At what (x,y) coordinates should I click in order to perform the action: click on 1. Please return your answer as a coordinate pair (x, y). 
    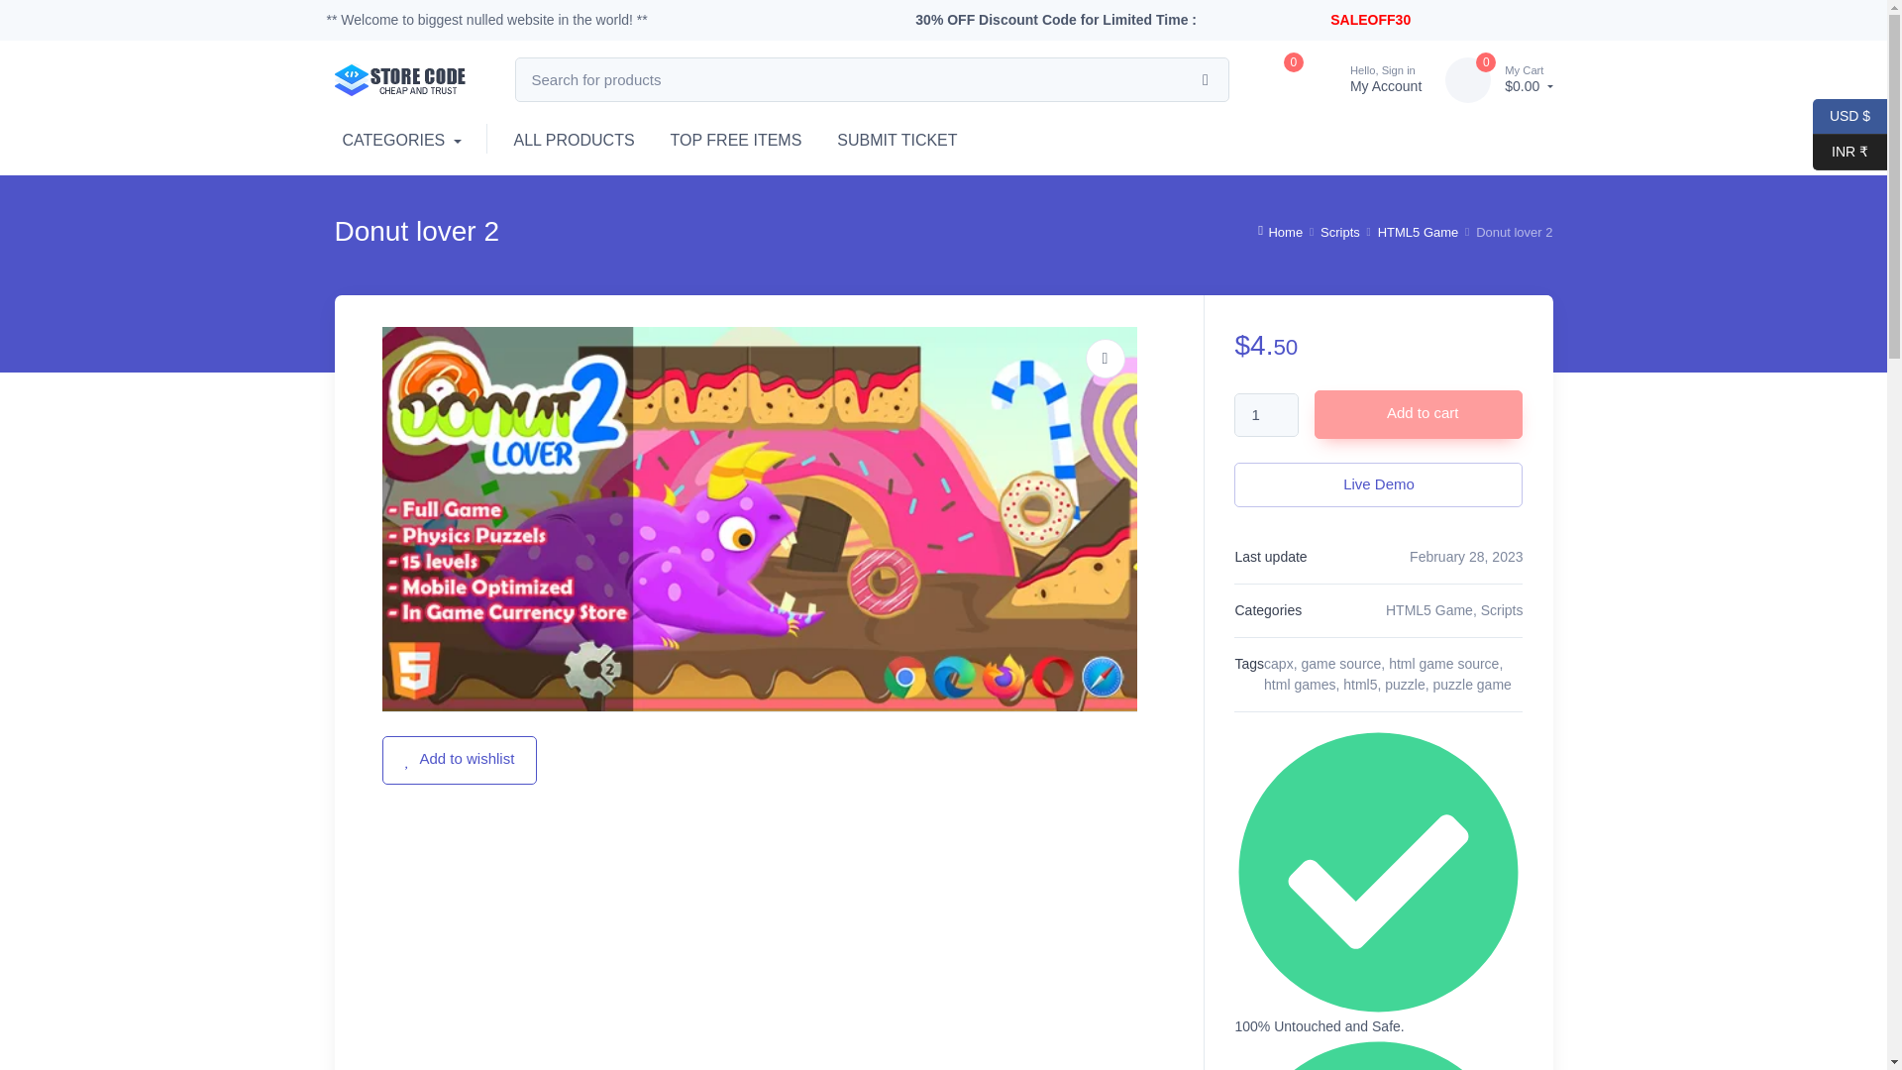
    Looking at the image, I should click on (1276, 79).